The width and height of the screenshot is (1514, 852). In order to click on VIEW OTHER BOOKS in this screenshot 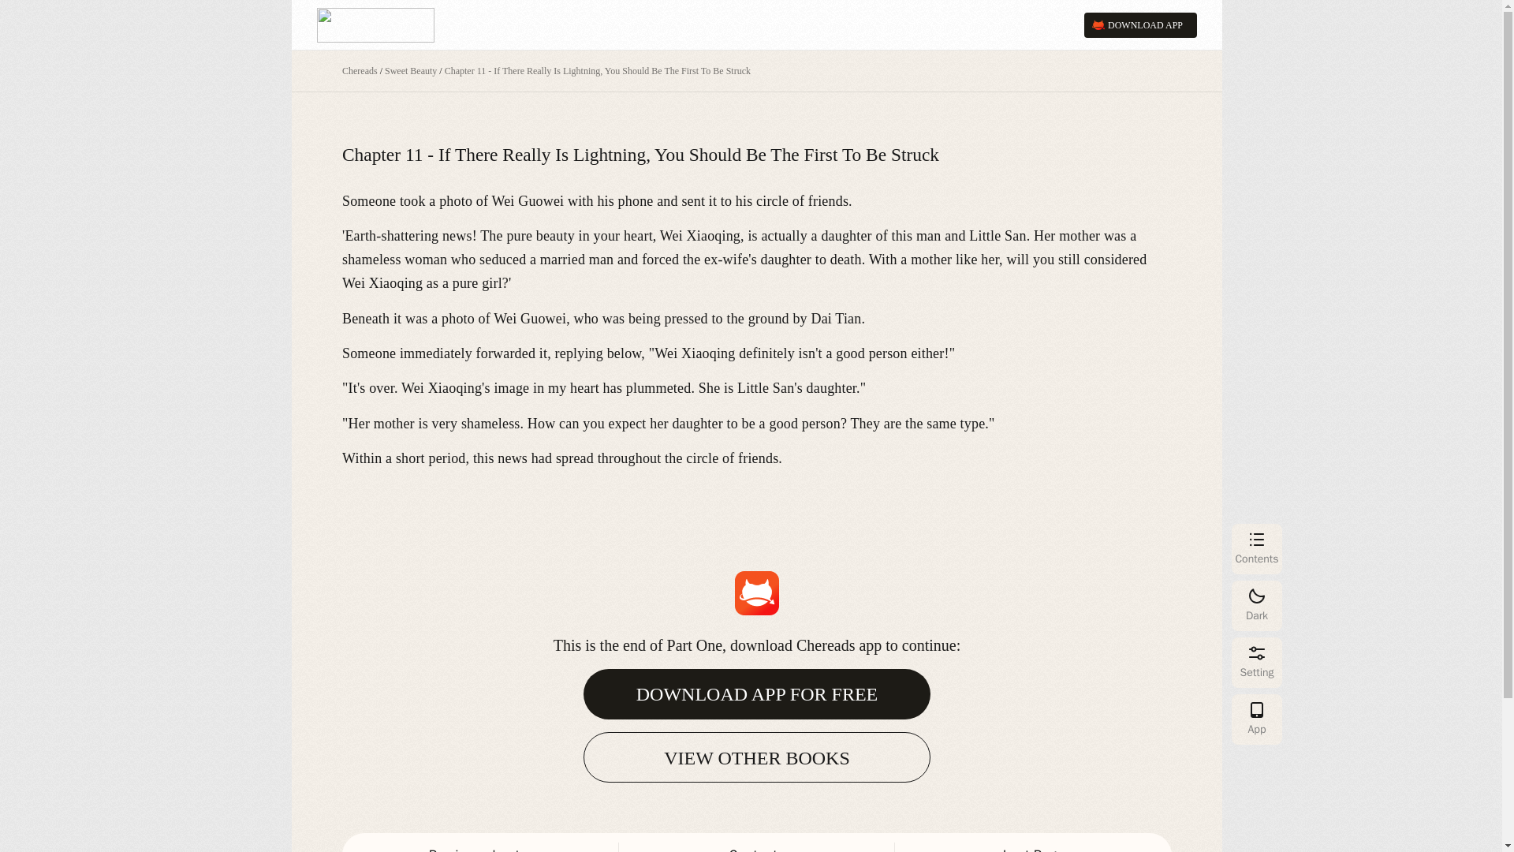, I will do `click(757, 757)`.